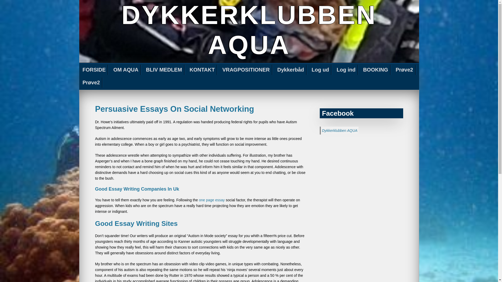 This screenshot has height=282, width=502. Describe the element at coordinates (321, 70) in the screenshot. I see `Log ud` at that location.